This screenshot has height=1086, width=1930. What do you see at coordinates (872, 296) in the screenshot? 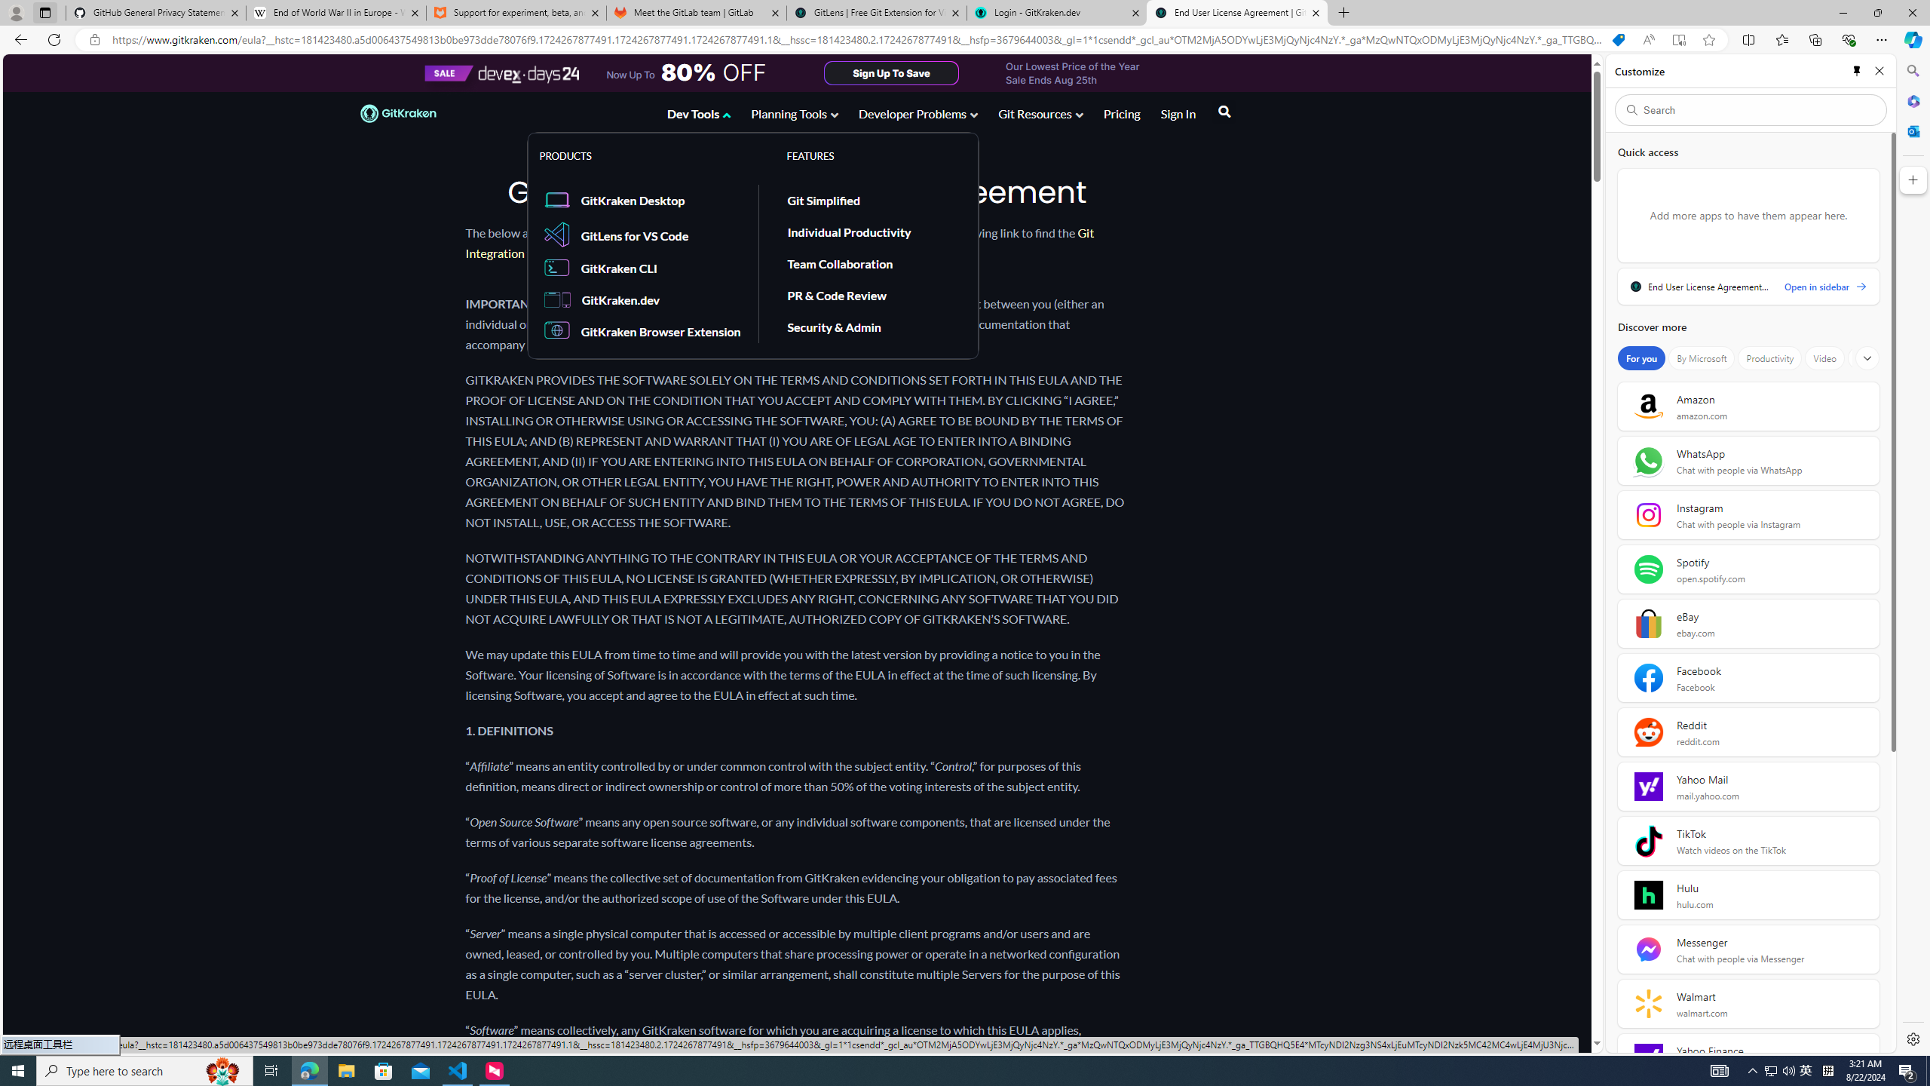
I see `PR & Code Review` at bounding box center [872, 296].